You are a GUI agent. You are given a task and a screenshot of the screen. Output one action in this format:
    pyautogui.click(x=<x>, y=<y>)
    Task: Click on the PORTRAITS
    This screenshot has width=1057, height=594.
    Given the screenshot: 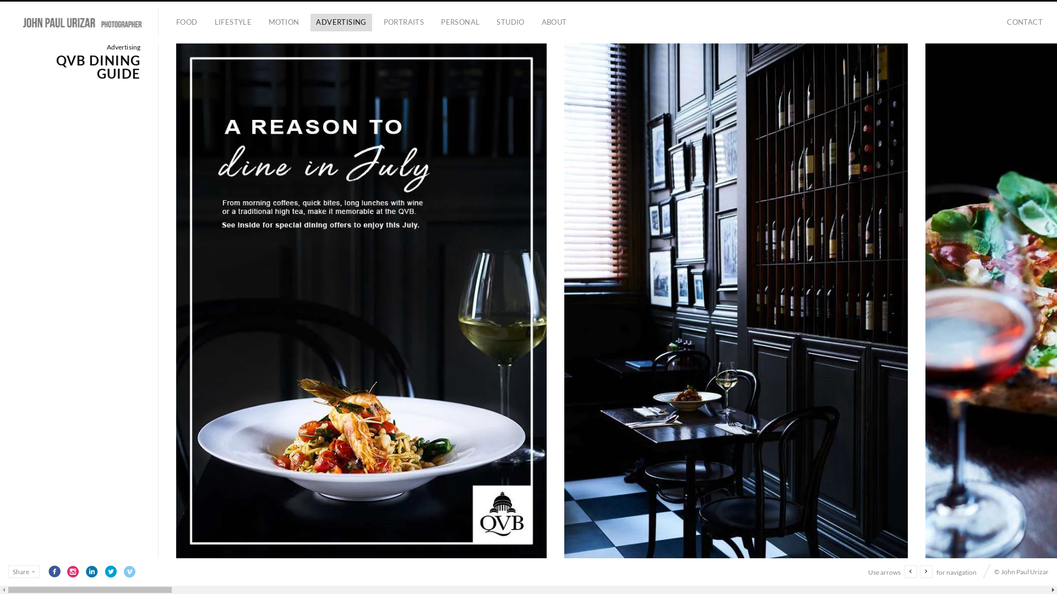 What is the action you would take?
    pyautogui.click(x=404, y=23)
    